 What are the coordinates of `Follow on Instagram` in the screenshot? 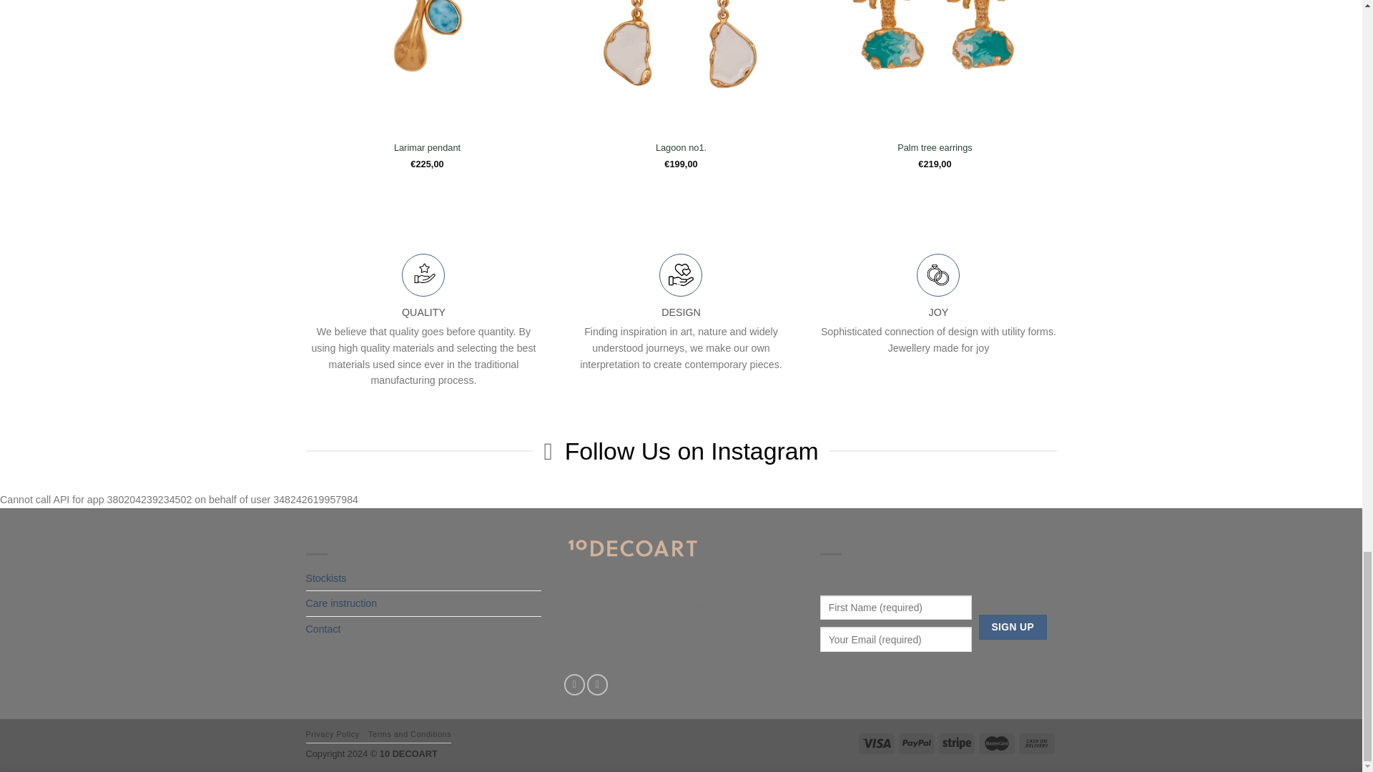 It's located at (574, 685).